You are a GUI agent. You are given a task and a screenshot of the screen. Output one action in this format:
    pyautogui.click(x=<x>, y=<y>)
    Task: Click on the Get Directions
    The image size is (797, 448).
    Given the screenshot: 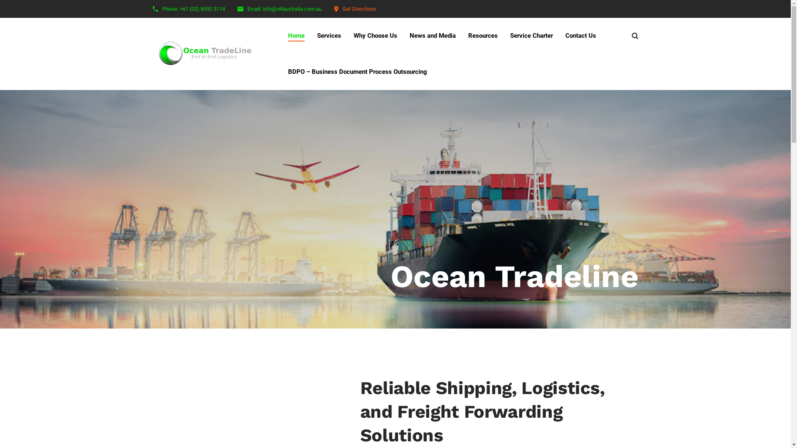 What is the action you would take?
    pyautogui.click(x=359, y=9)
    